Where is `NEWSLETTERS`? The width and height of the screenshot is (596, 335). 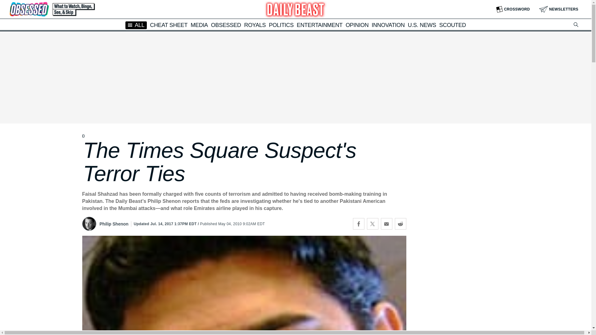 NEWSLETTERS is located at coordinates (559, 9).